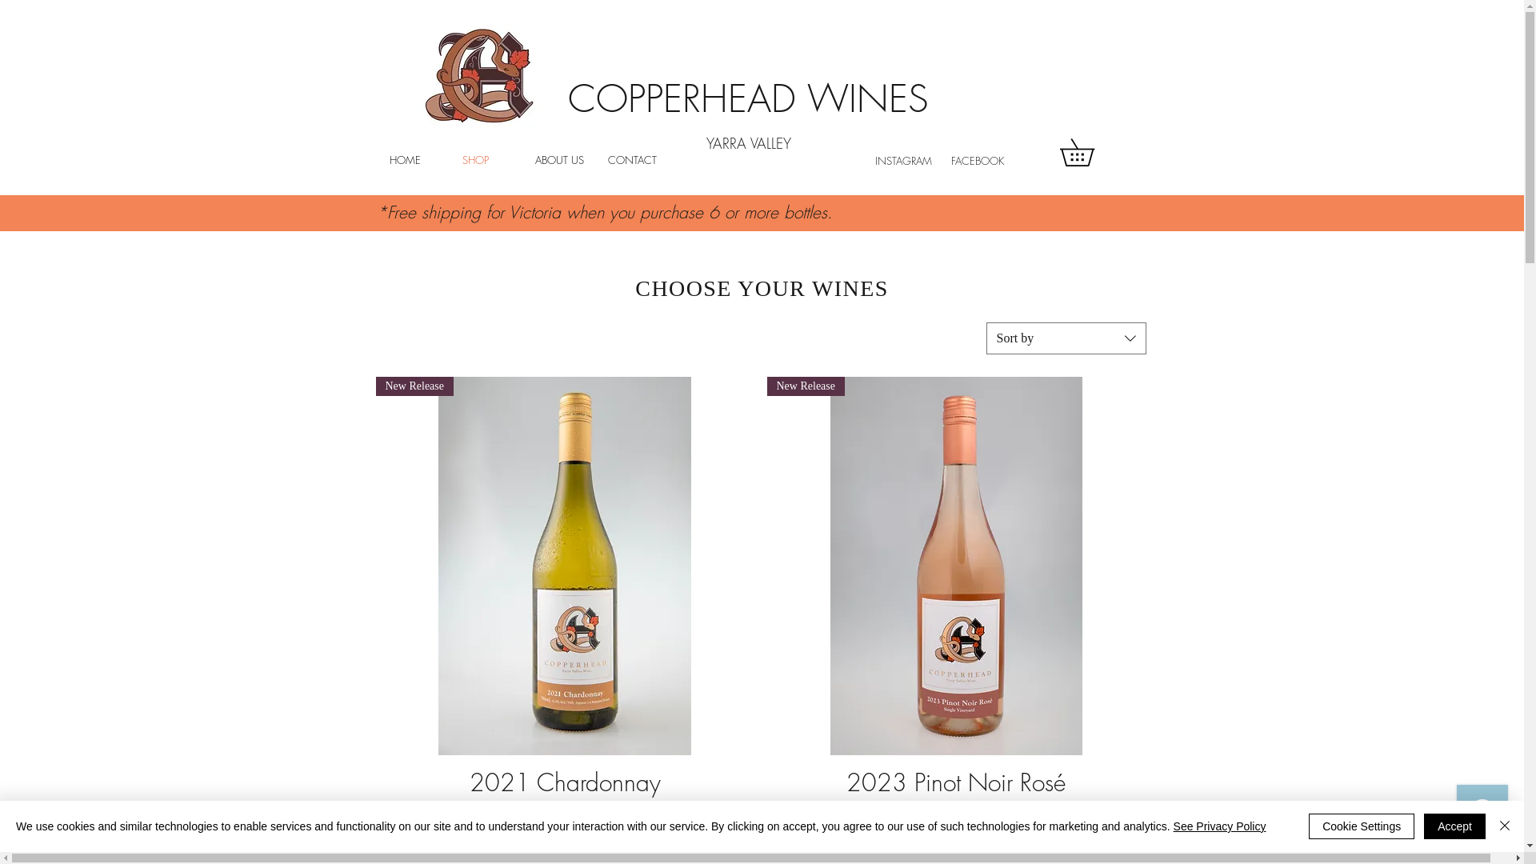 The image size is (1536, 864). What do you see at coordinates (904, 161) in the screenshot?
I see `INSTAGRAM` at bounding box center [904, 161].